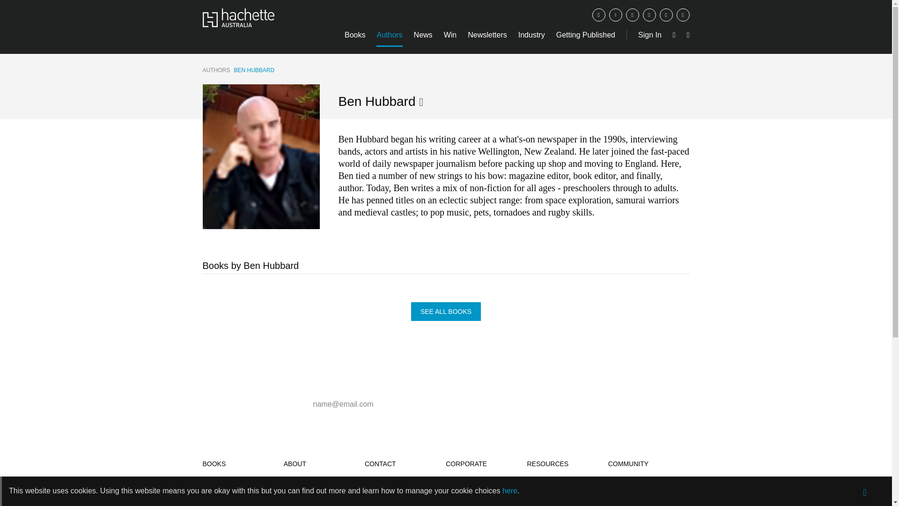  What do you see at coordinates (632, 15) in the screenshot?
I see `Instagram` at bounding box center [632, 15].